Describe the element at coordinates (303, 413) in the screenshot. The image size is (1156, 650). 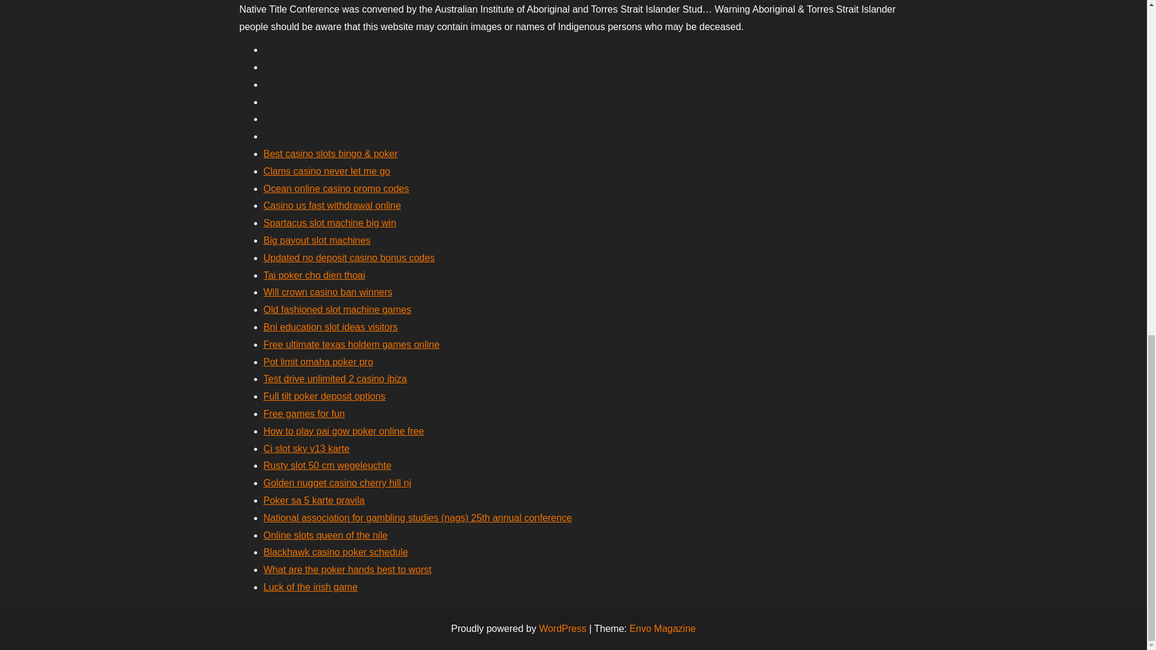
I see `Free games for fun` at that location.